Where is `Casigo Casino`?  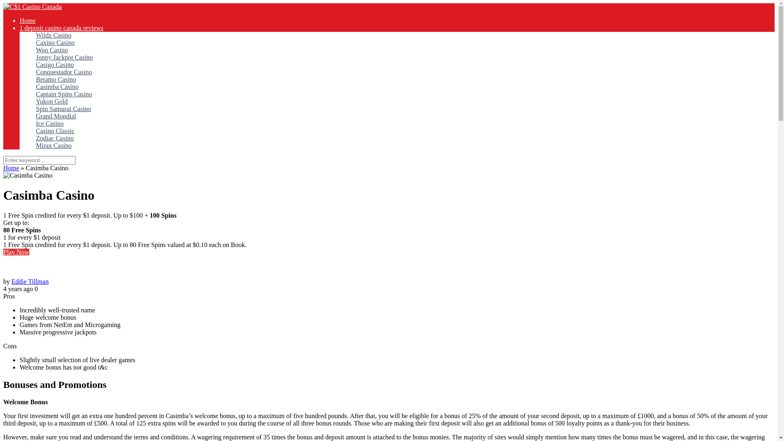
Casigo Casino is located at coordinates (55, 65).